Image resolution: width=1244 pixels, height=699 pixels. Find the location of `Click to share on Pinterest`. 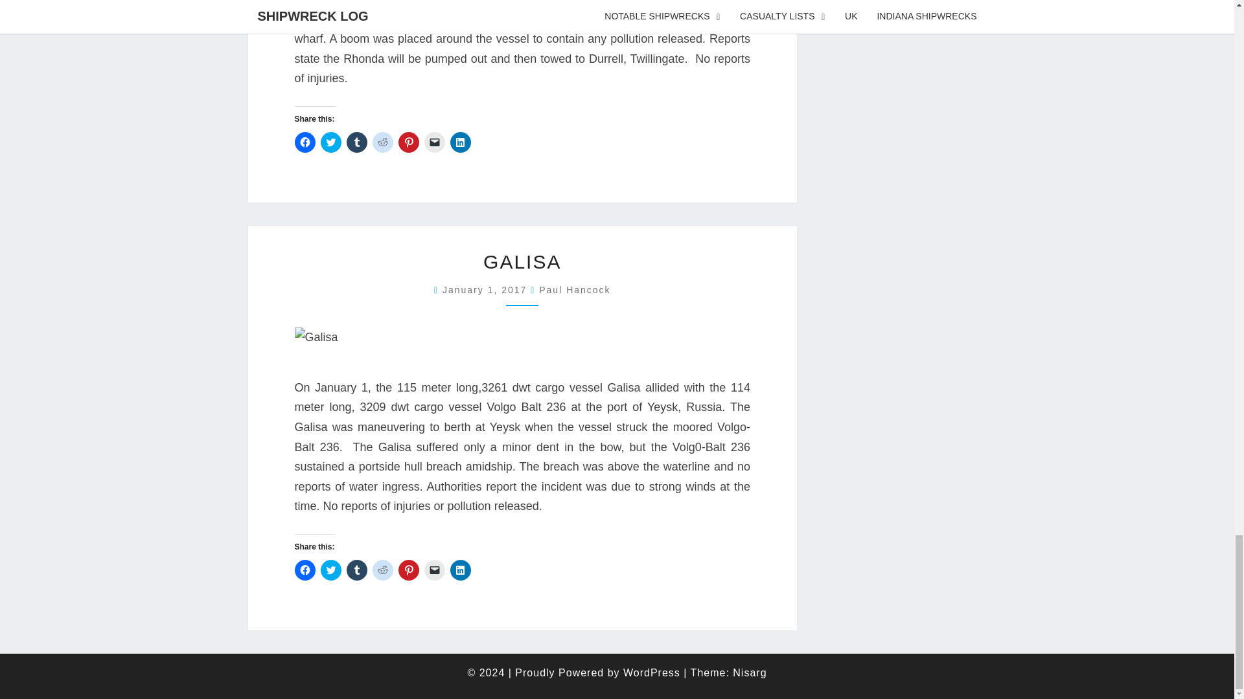

Click to share on Pinterest is located at coordinates (408, 142).